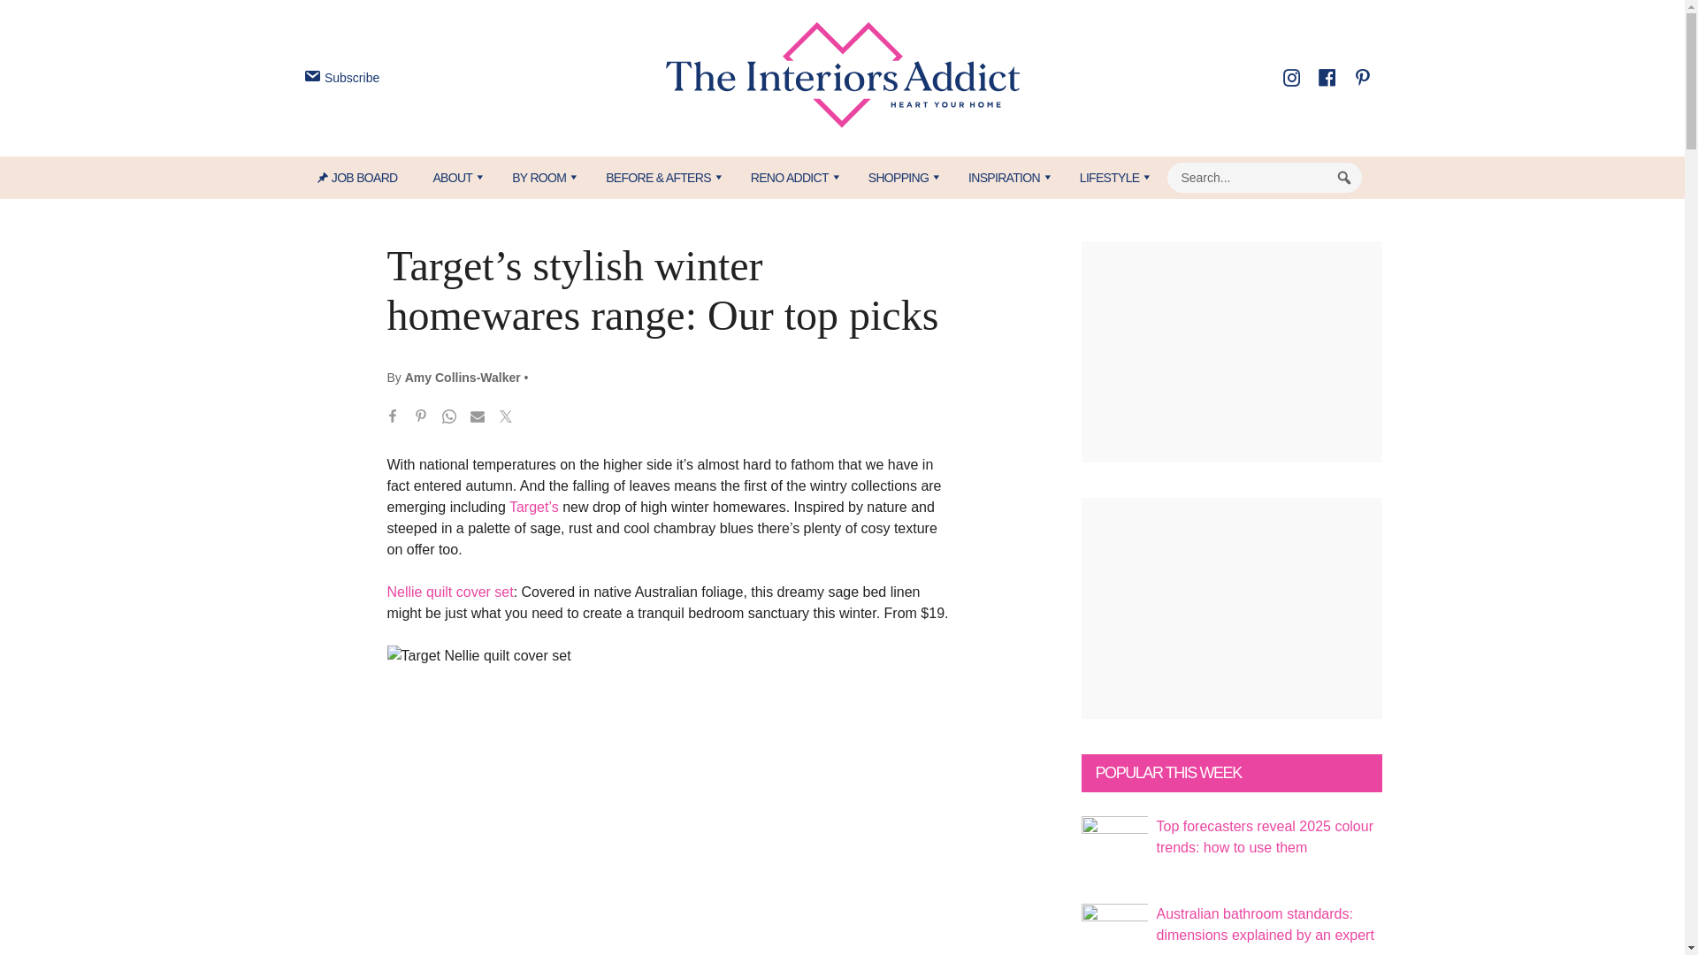  What do you see at coordinates (540, 177) in the screenshot?
I see `BY ROOM` at bounding box center [540, 177].